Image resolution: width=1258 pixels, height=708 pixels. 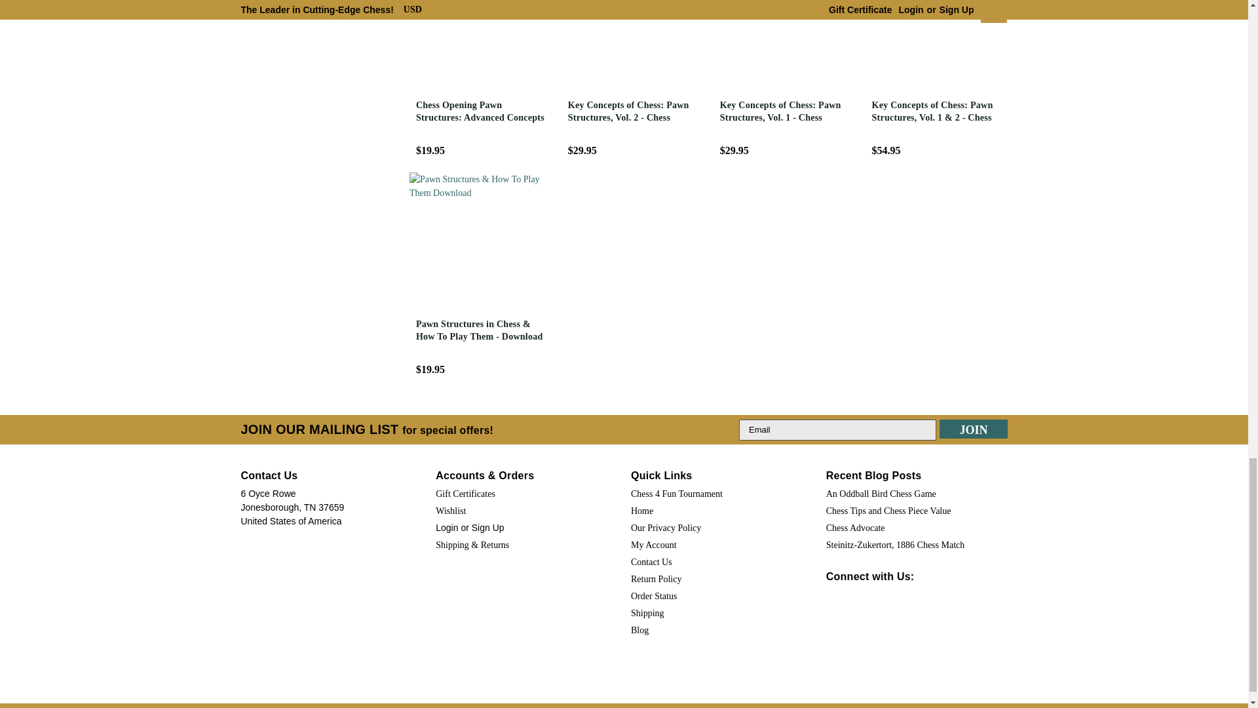 What do you see at coordinates (481, 47) in the screenshot?
I see `Opening Pawn Structures: Advanced Concepts Volume 1` at bounding box center [481, 47].